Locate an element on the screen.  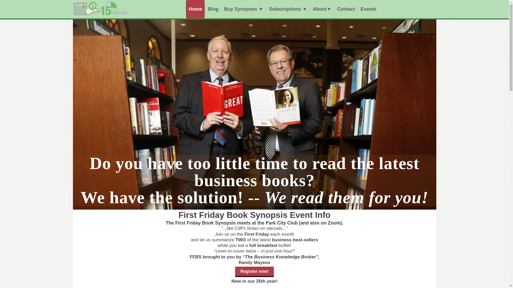
Register now! is located at coordinates (255, 272).